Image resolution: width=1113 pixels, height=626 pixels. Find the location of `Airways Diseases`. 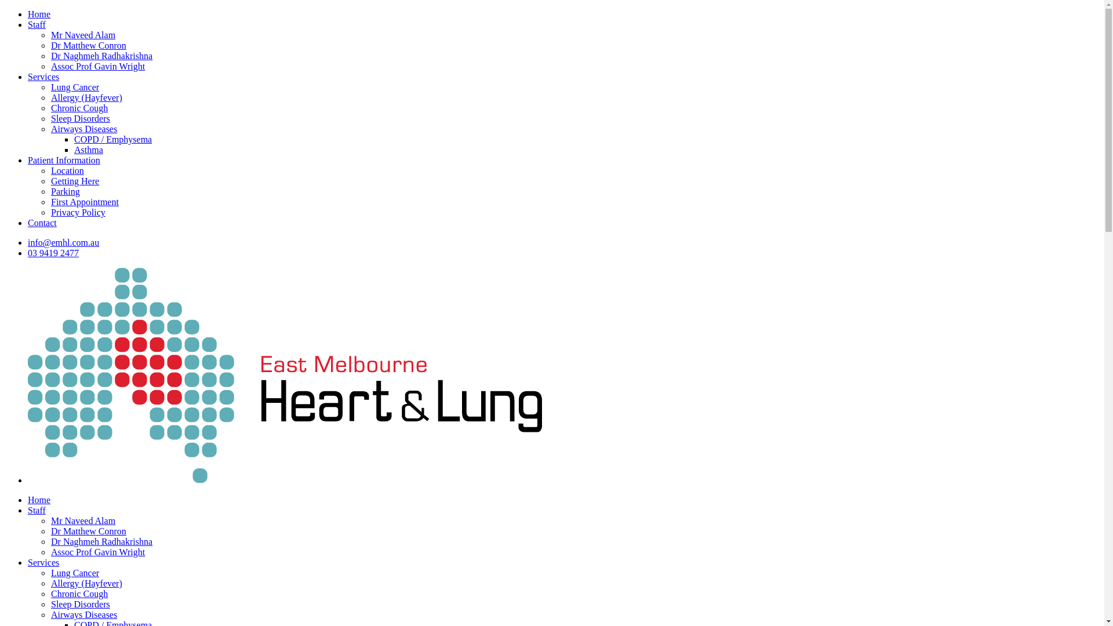

Airways Diseases is located at coordinates (84, 129).